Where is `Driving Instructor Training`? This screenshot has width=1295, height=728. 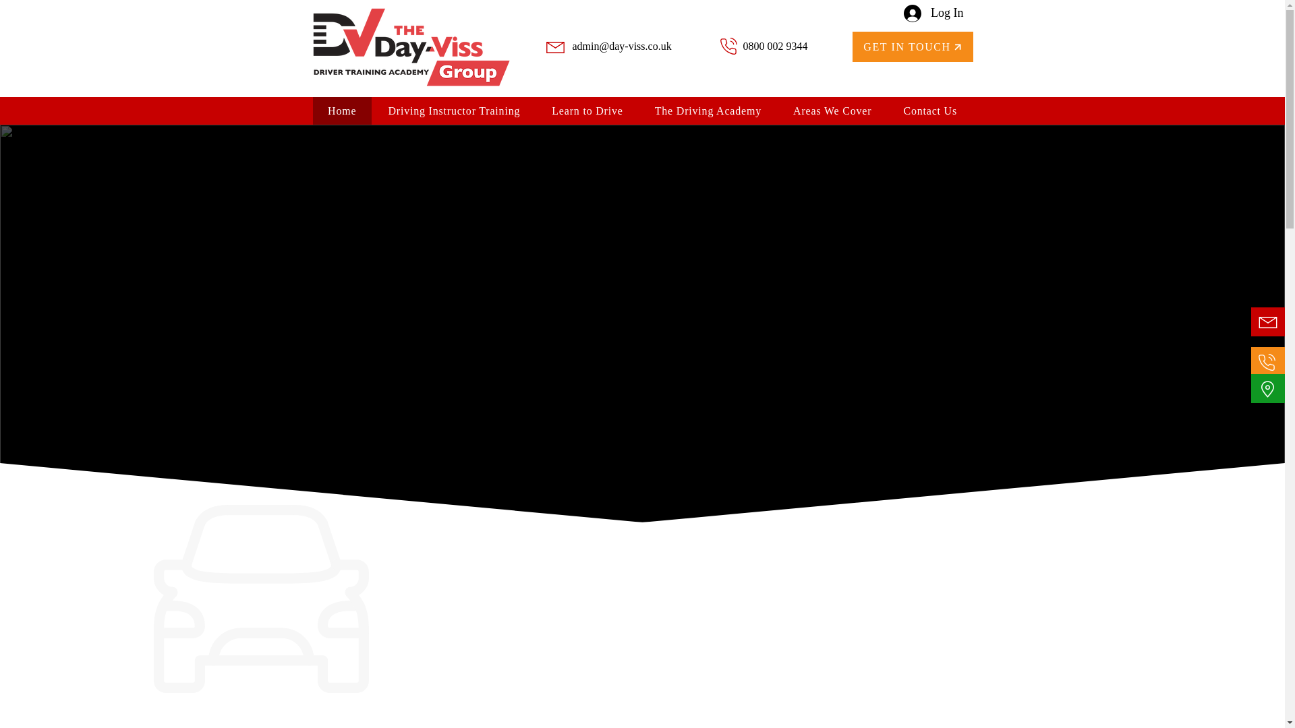 Driving Instructor Training is located at coordinates (454, 111).